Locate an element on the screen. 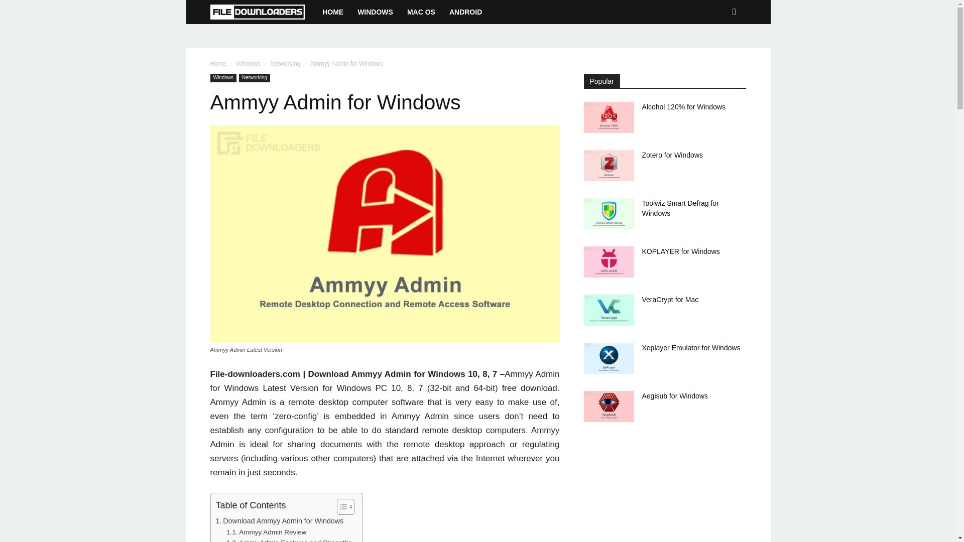 This screenshot has height=542, width=964. Windows is located at coordinates (248, 63).